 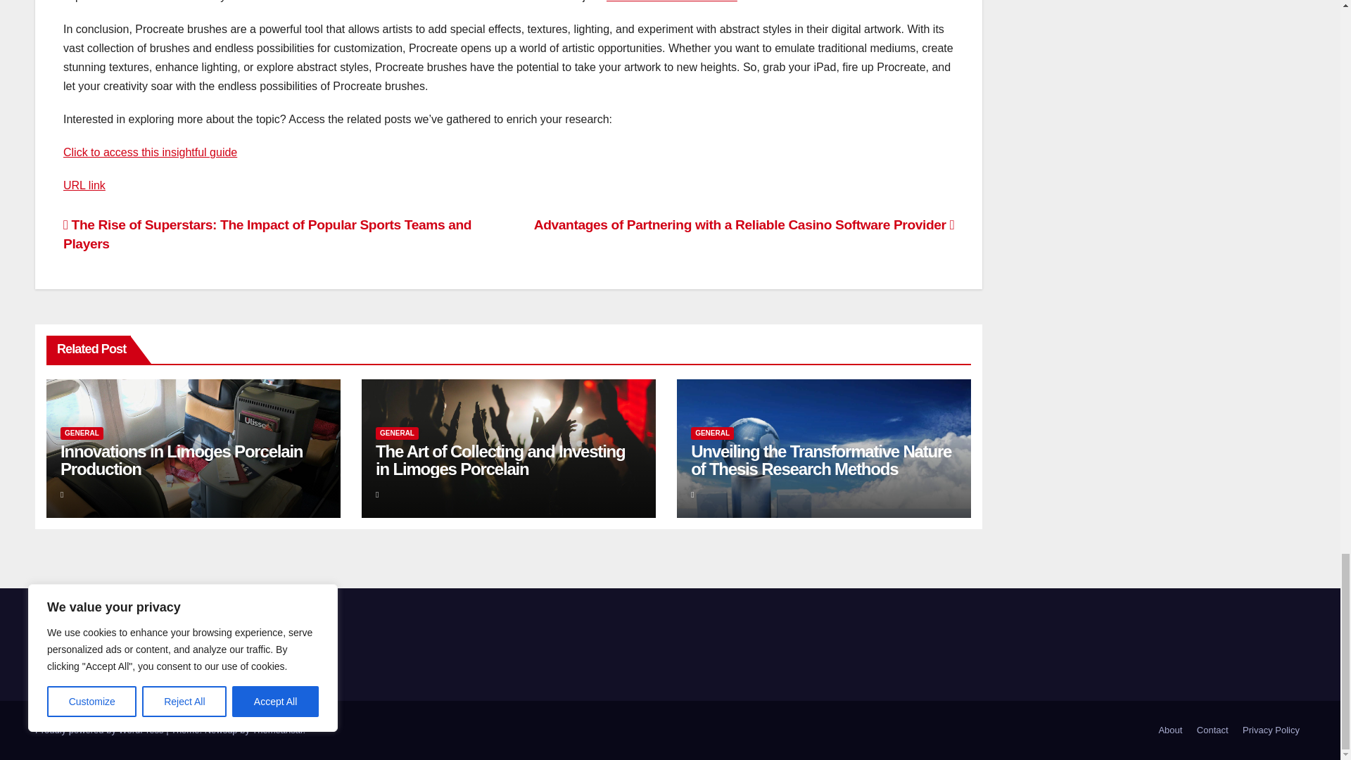 I want to click on Contact, so click(x=1213, y=730).